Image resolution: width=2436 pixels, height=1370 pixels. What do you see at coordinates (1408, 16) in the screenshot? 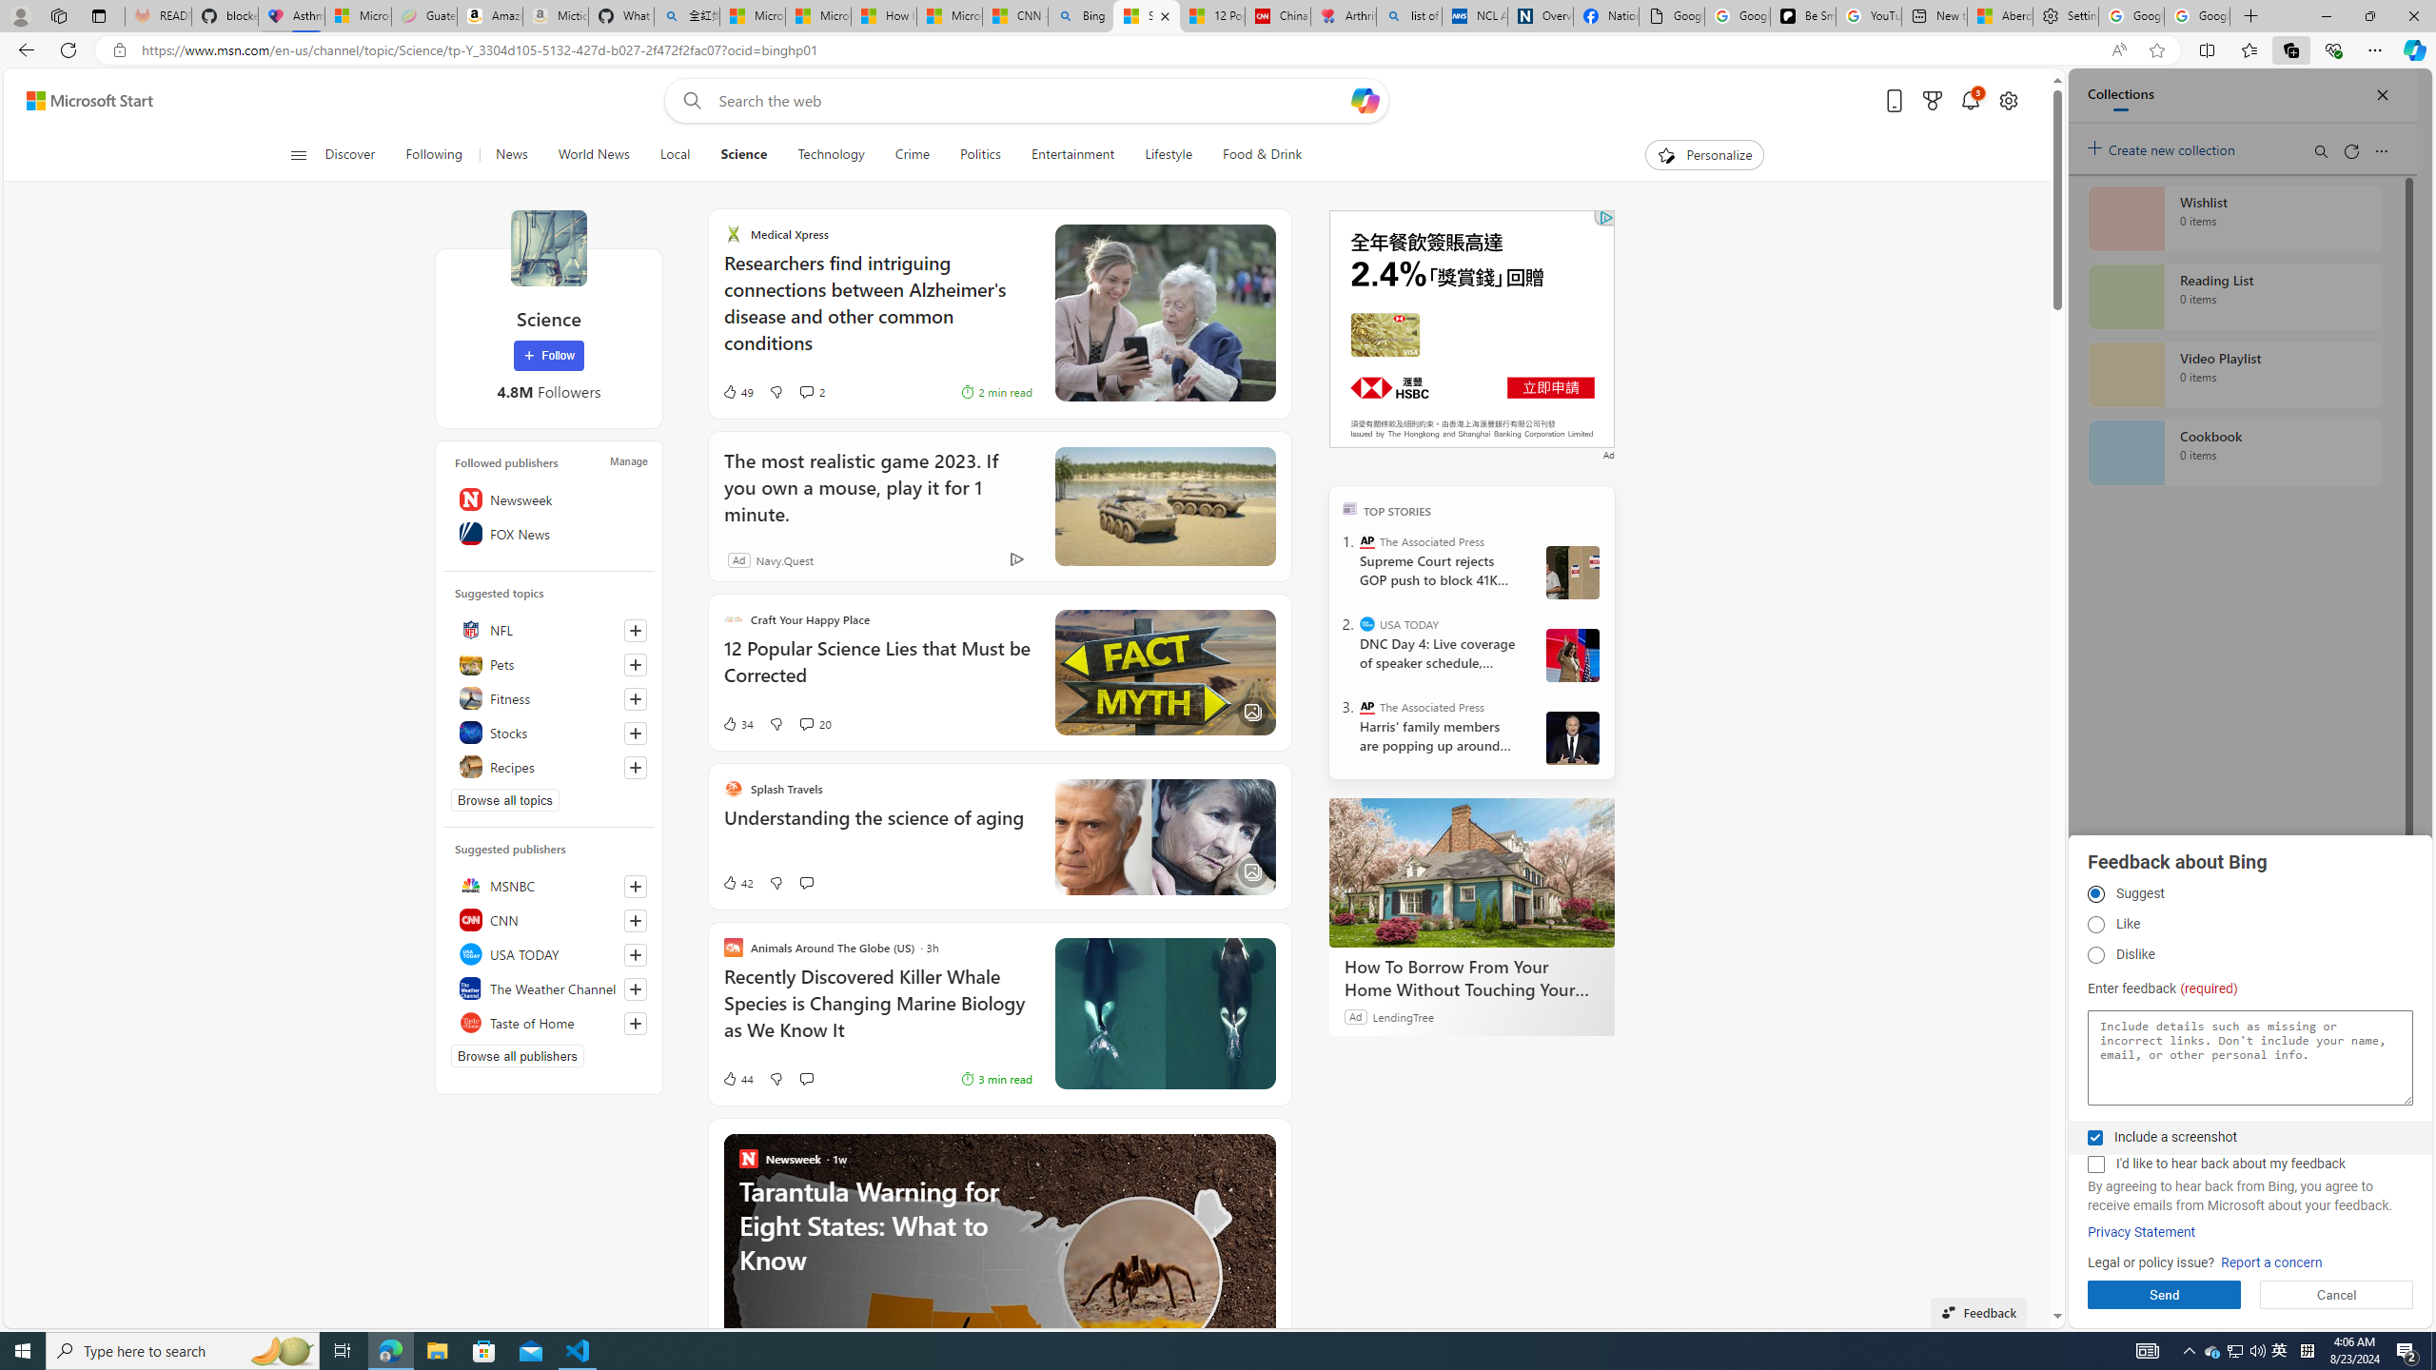
I see `list of asthma inhalers uk - Search` at bounding box center [1408, 16].